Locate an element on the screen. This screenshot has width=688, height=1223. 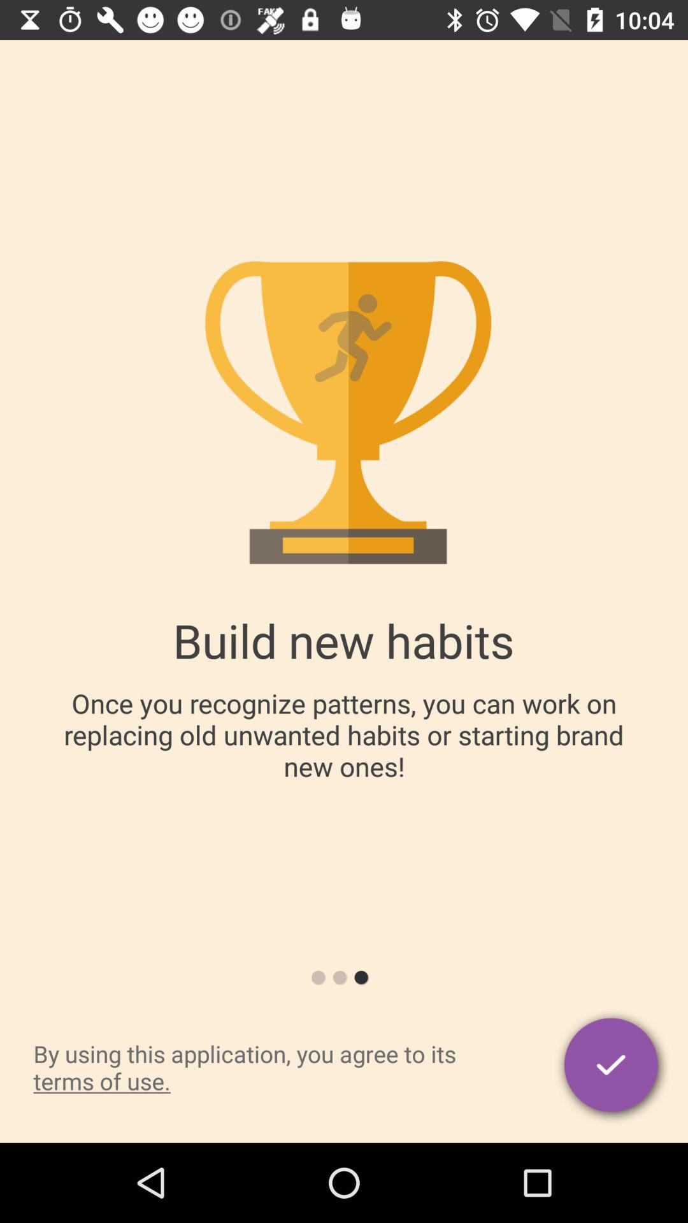
swipe until the by using this is located at coordinates (271, 1068).